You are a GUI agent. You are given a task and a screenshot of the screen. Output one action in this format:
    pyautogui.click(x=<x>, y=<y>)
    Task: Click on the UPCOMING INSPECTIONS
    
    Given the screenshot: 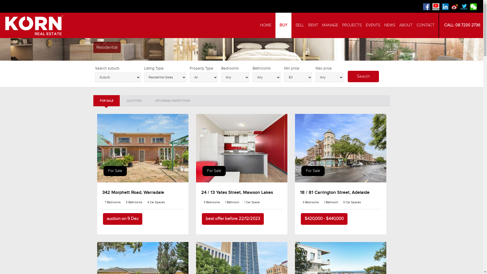 What is the action you would take?
    pyautogui.click(x=172, y=101)
    